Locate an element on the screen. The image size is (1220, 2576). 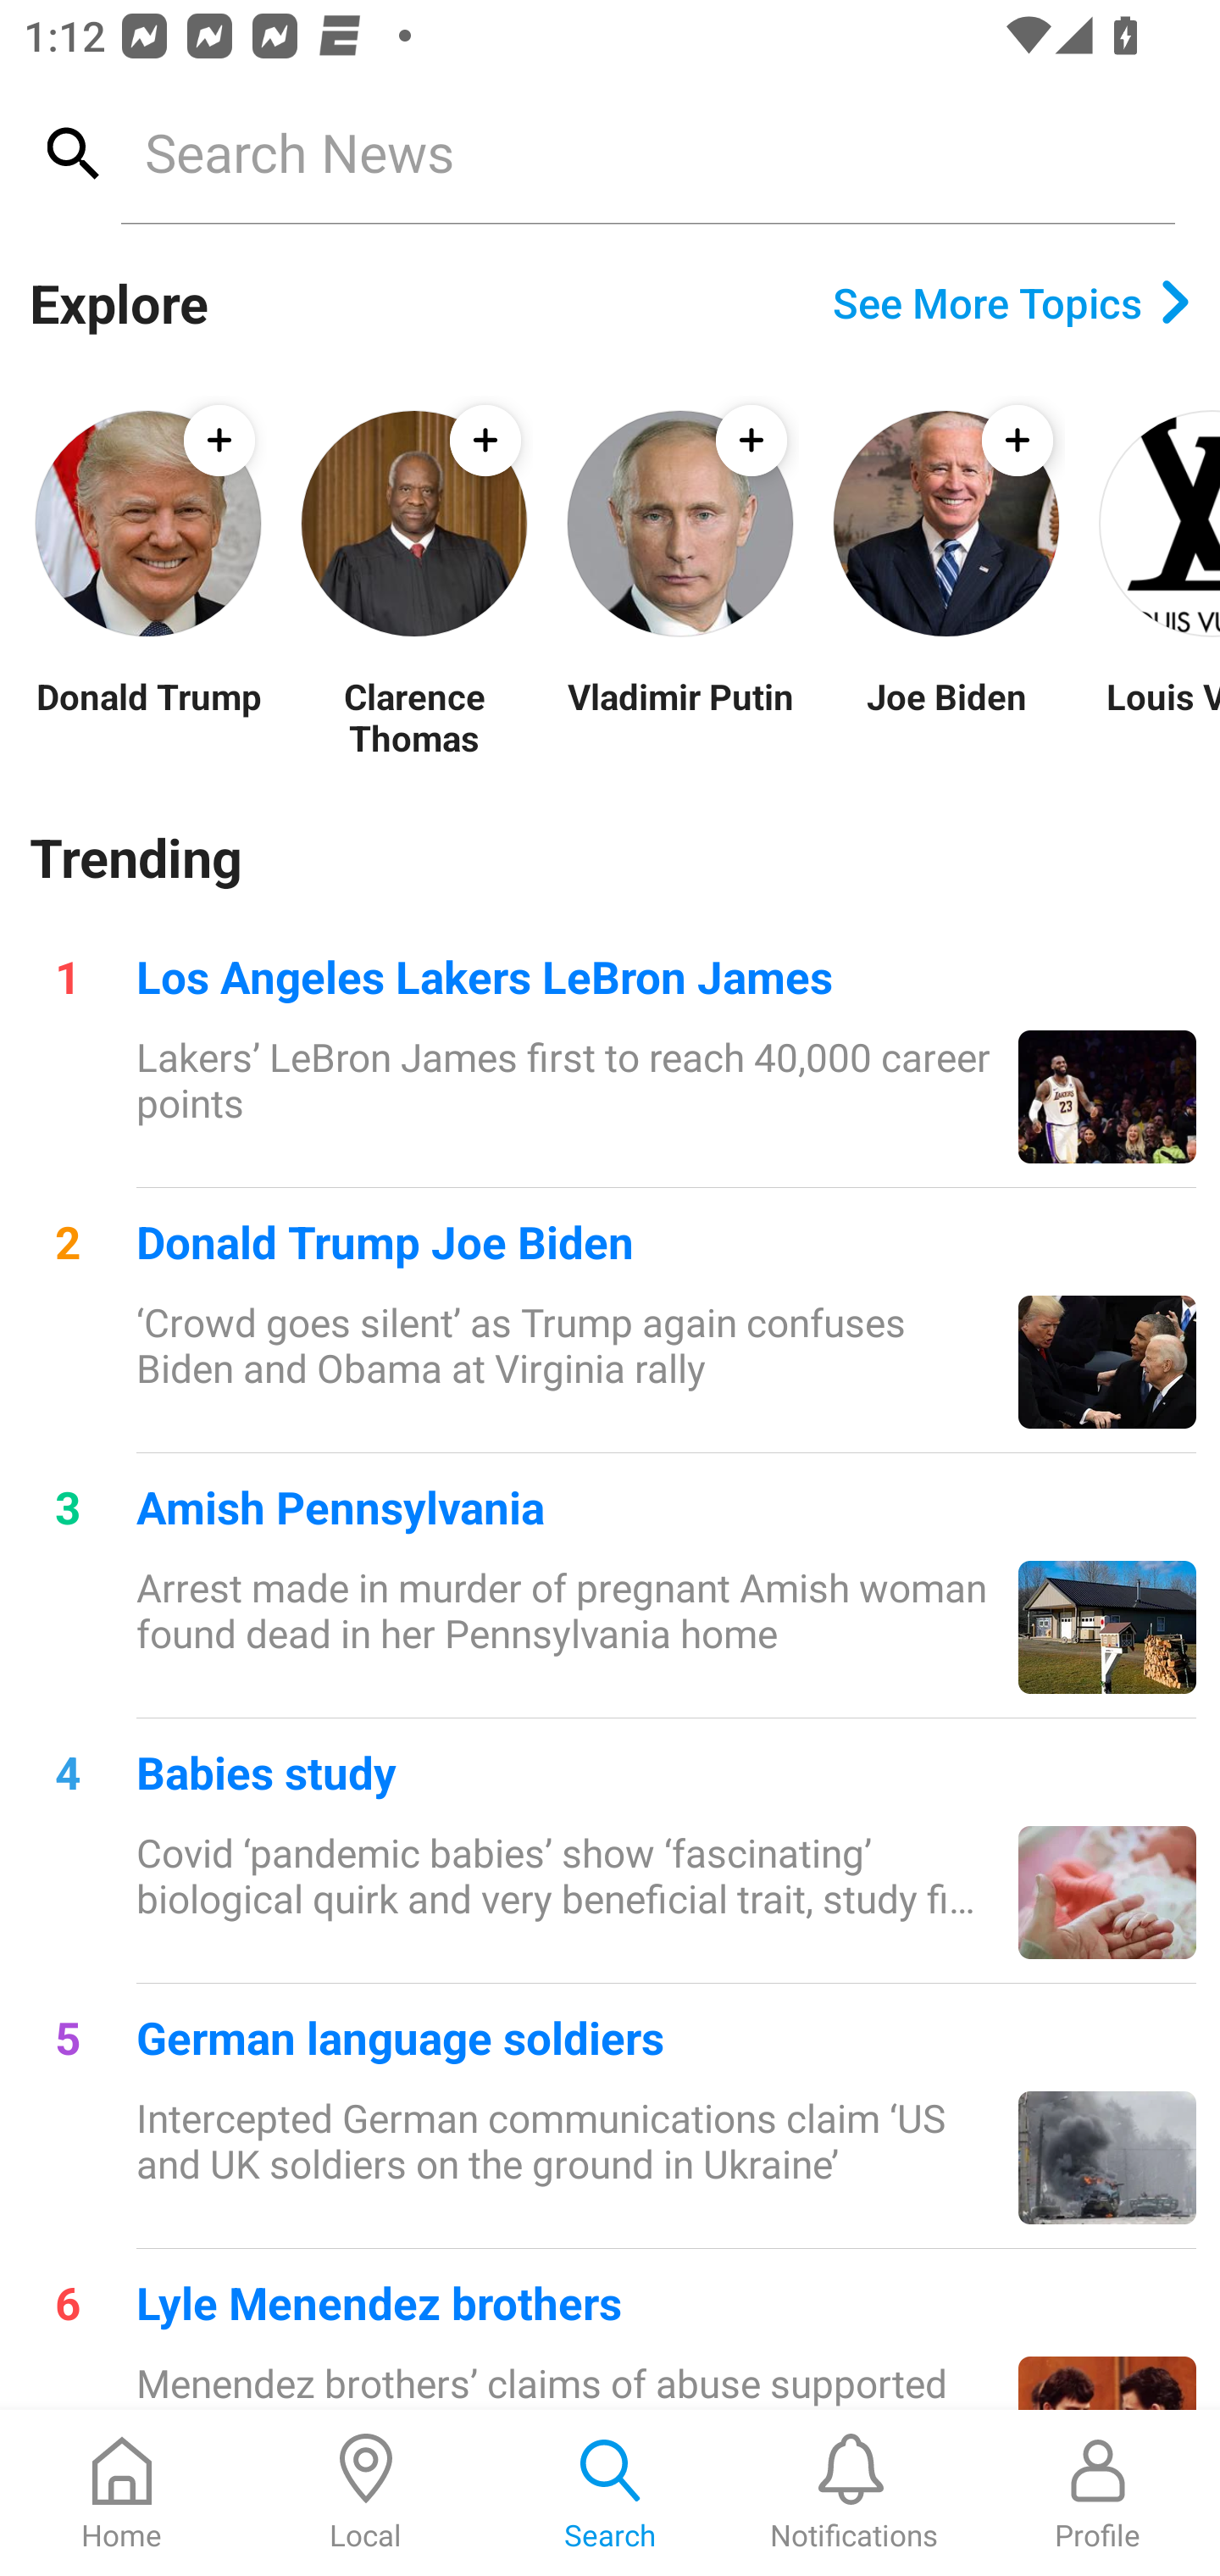
Clarence Thomas is located at coordinates (413, 717).